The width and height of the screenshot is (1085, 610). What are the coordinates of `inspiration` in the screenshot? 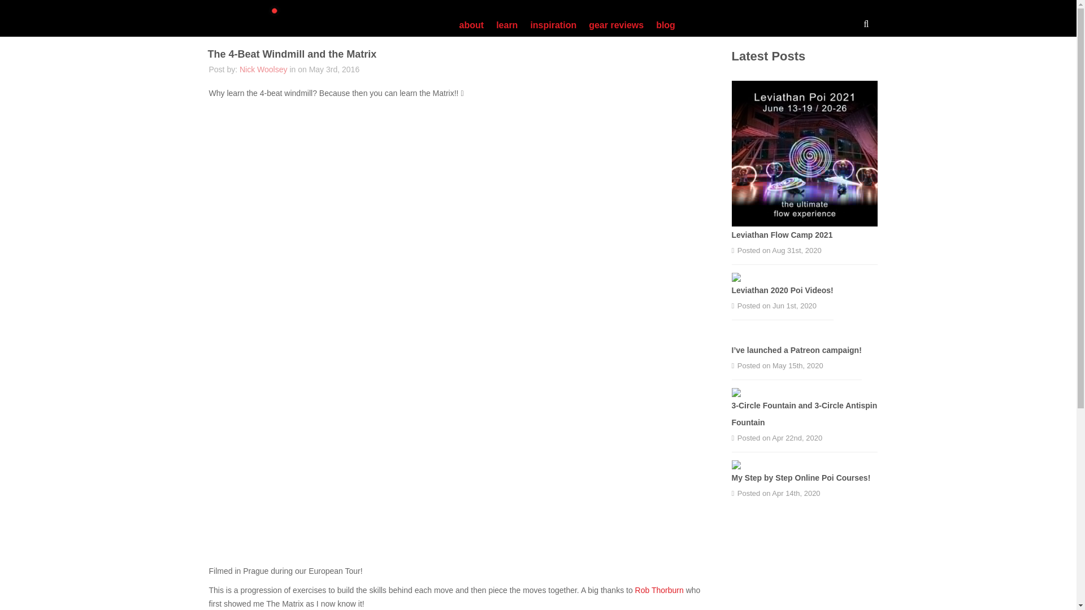 It's located at (553, 25).